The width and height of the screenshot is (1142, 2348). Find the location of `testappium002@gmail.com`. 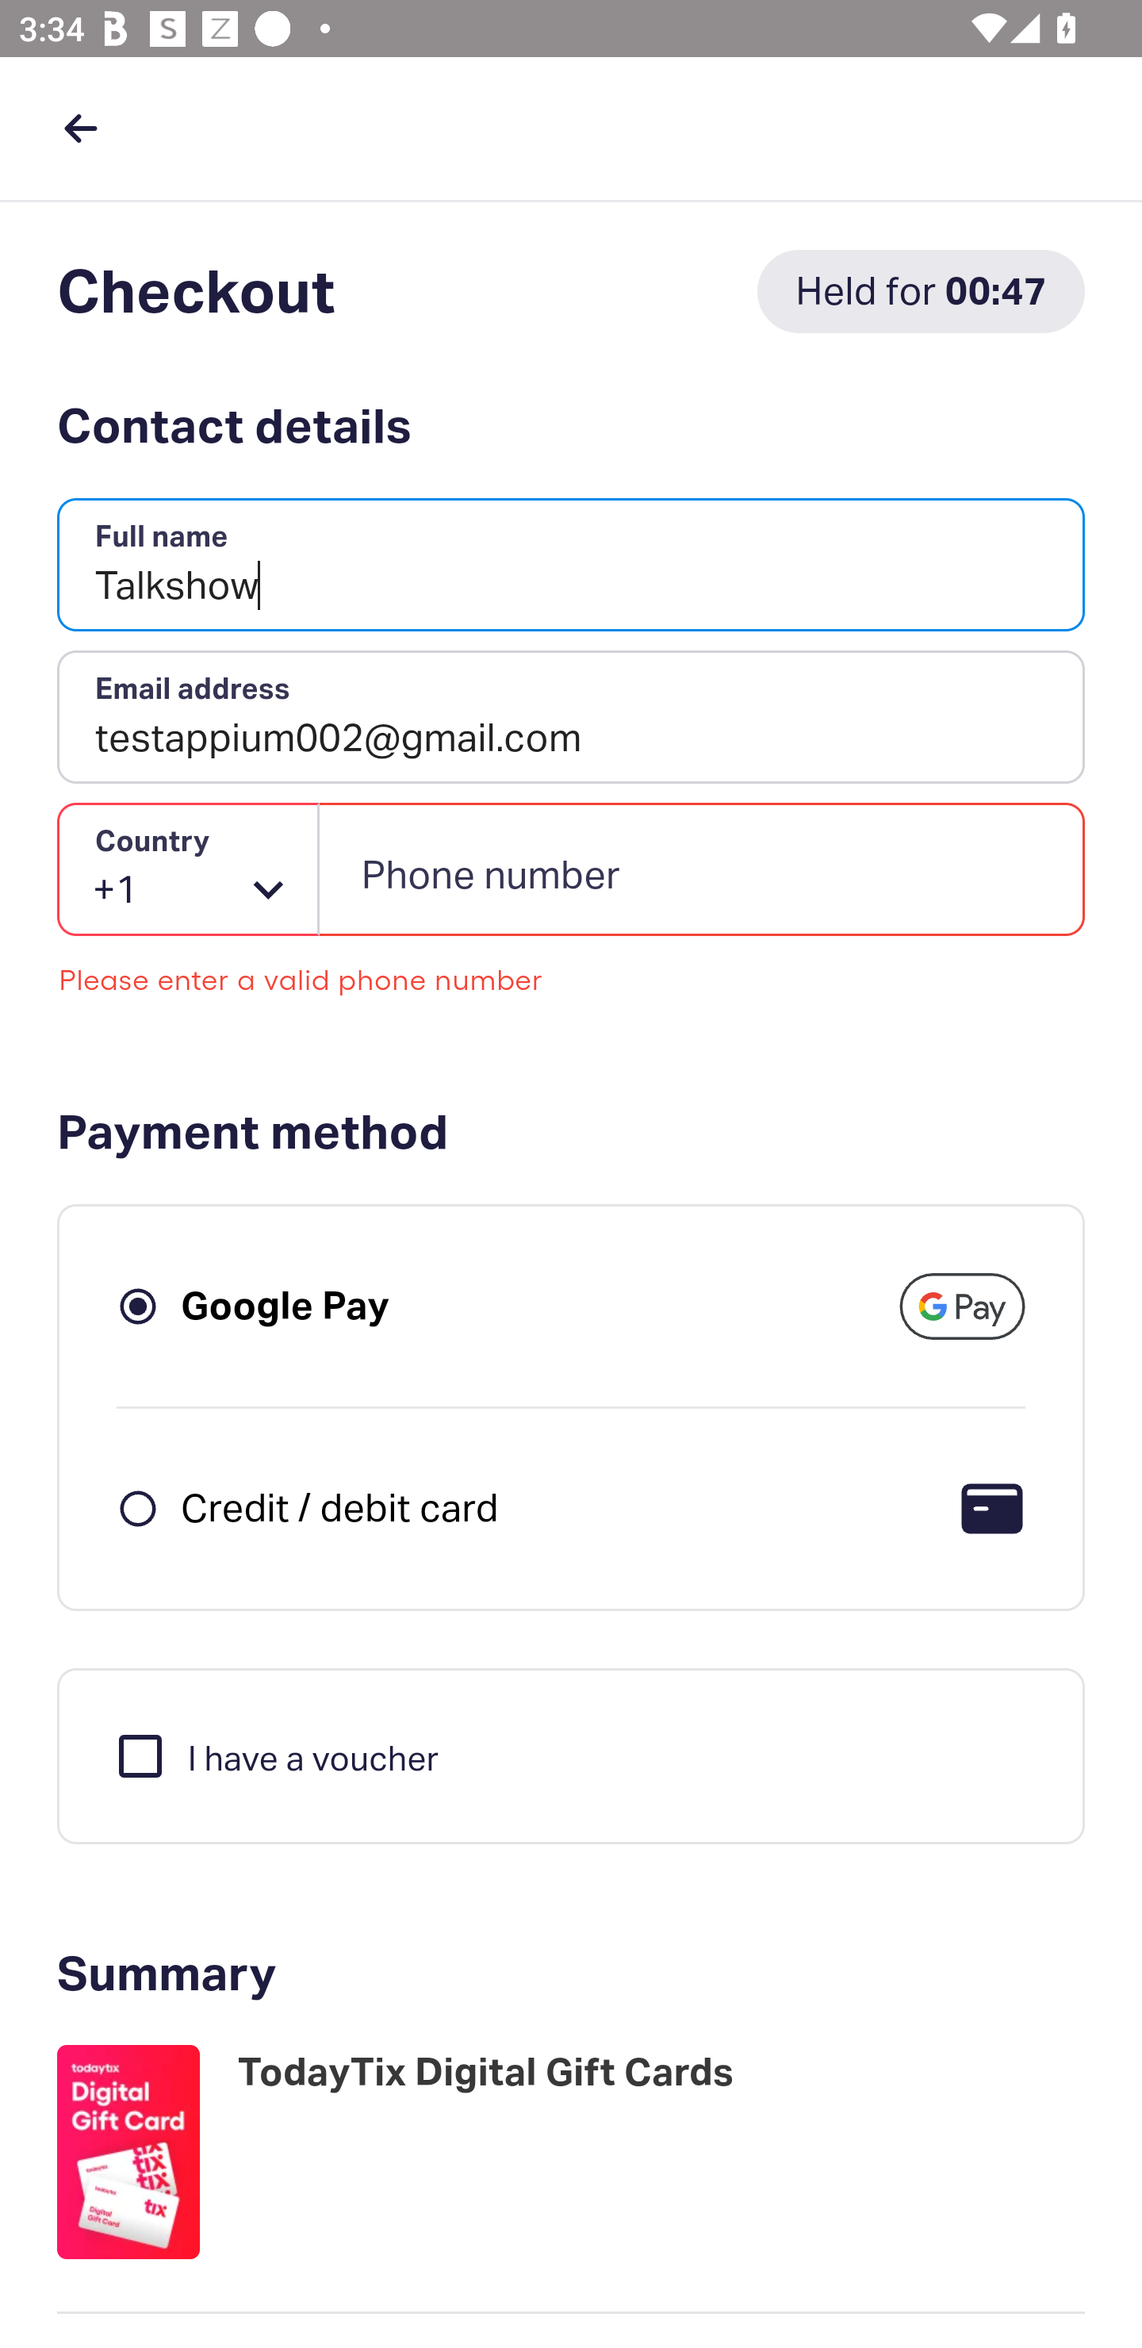

testappium002@gmail.com is located at coordinates (571, 717).